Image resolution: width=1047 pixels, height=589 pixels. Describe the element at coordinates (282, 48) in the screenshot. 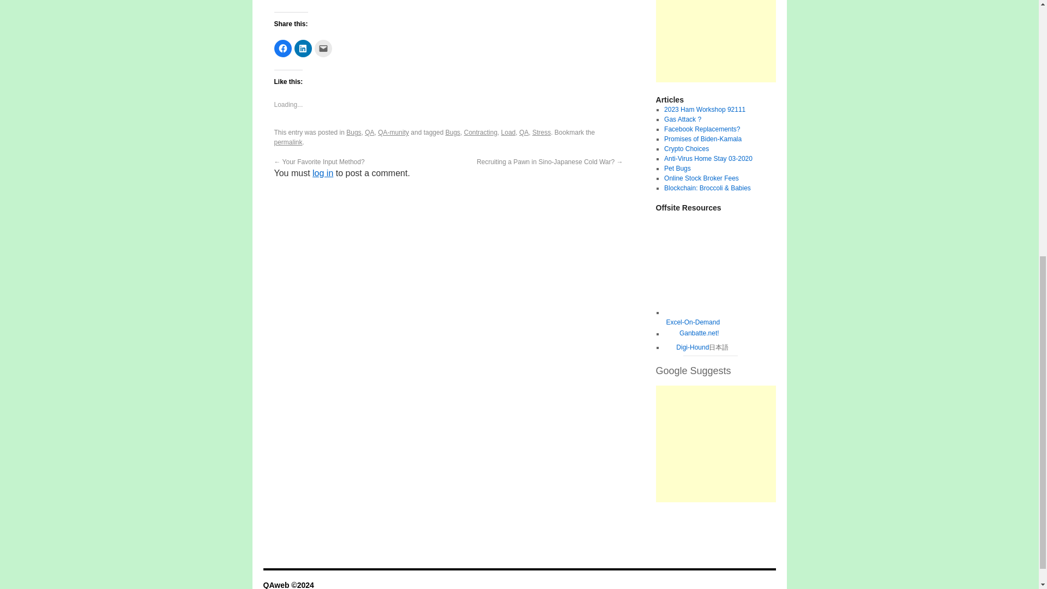

I see `Click to share on Facebook` at that location.